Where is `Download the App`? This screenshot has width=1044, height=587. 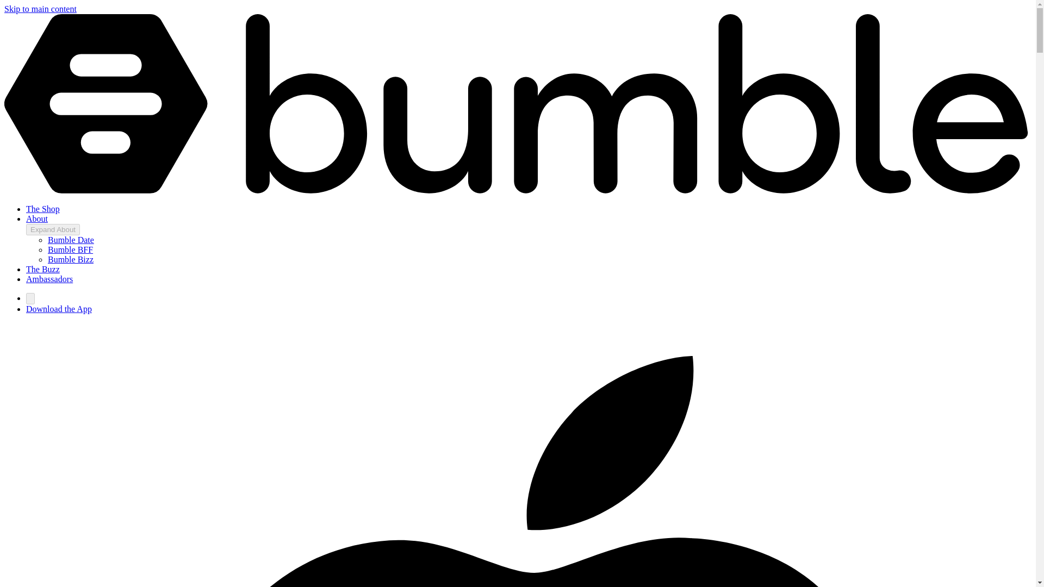 Download the App is located at coordinates (59, 309).